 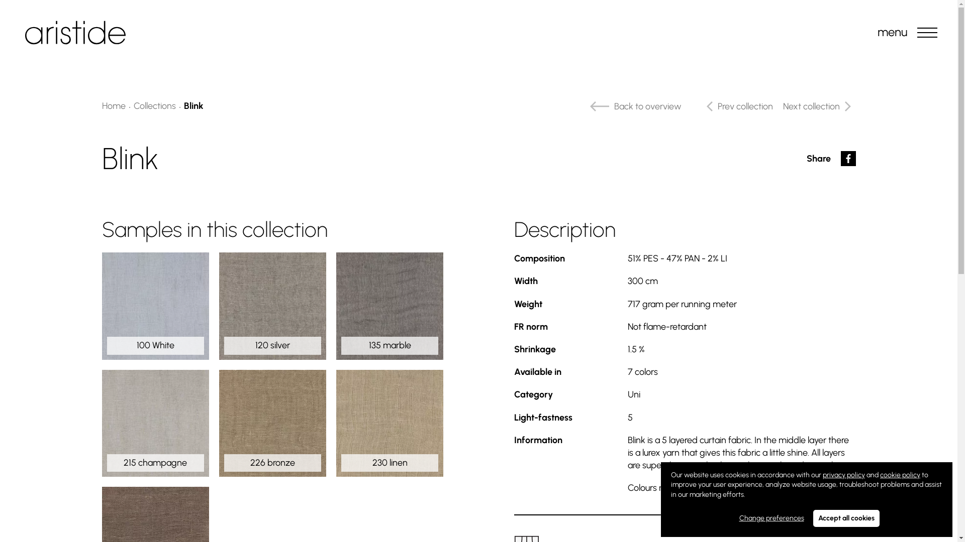 What do you see at coordinates (114, 106) in the screenshot?
I see `Home` at bounding box center [114, 106].